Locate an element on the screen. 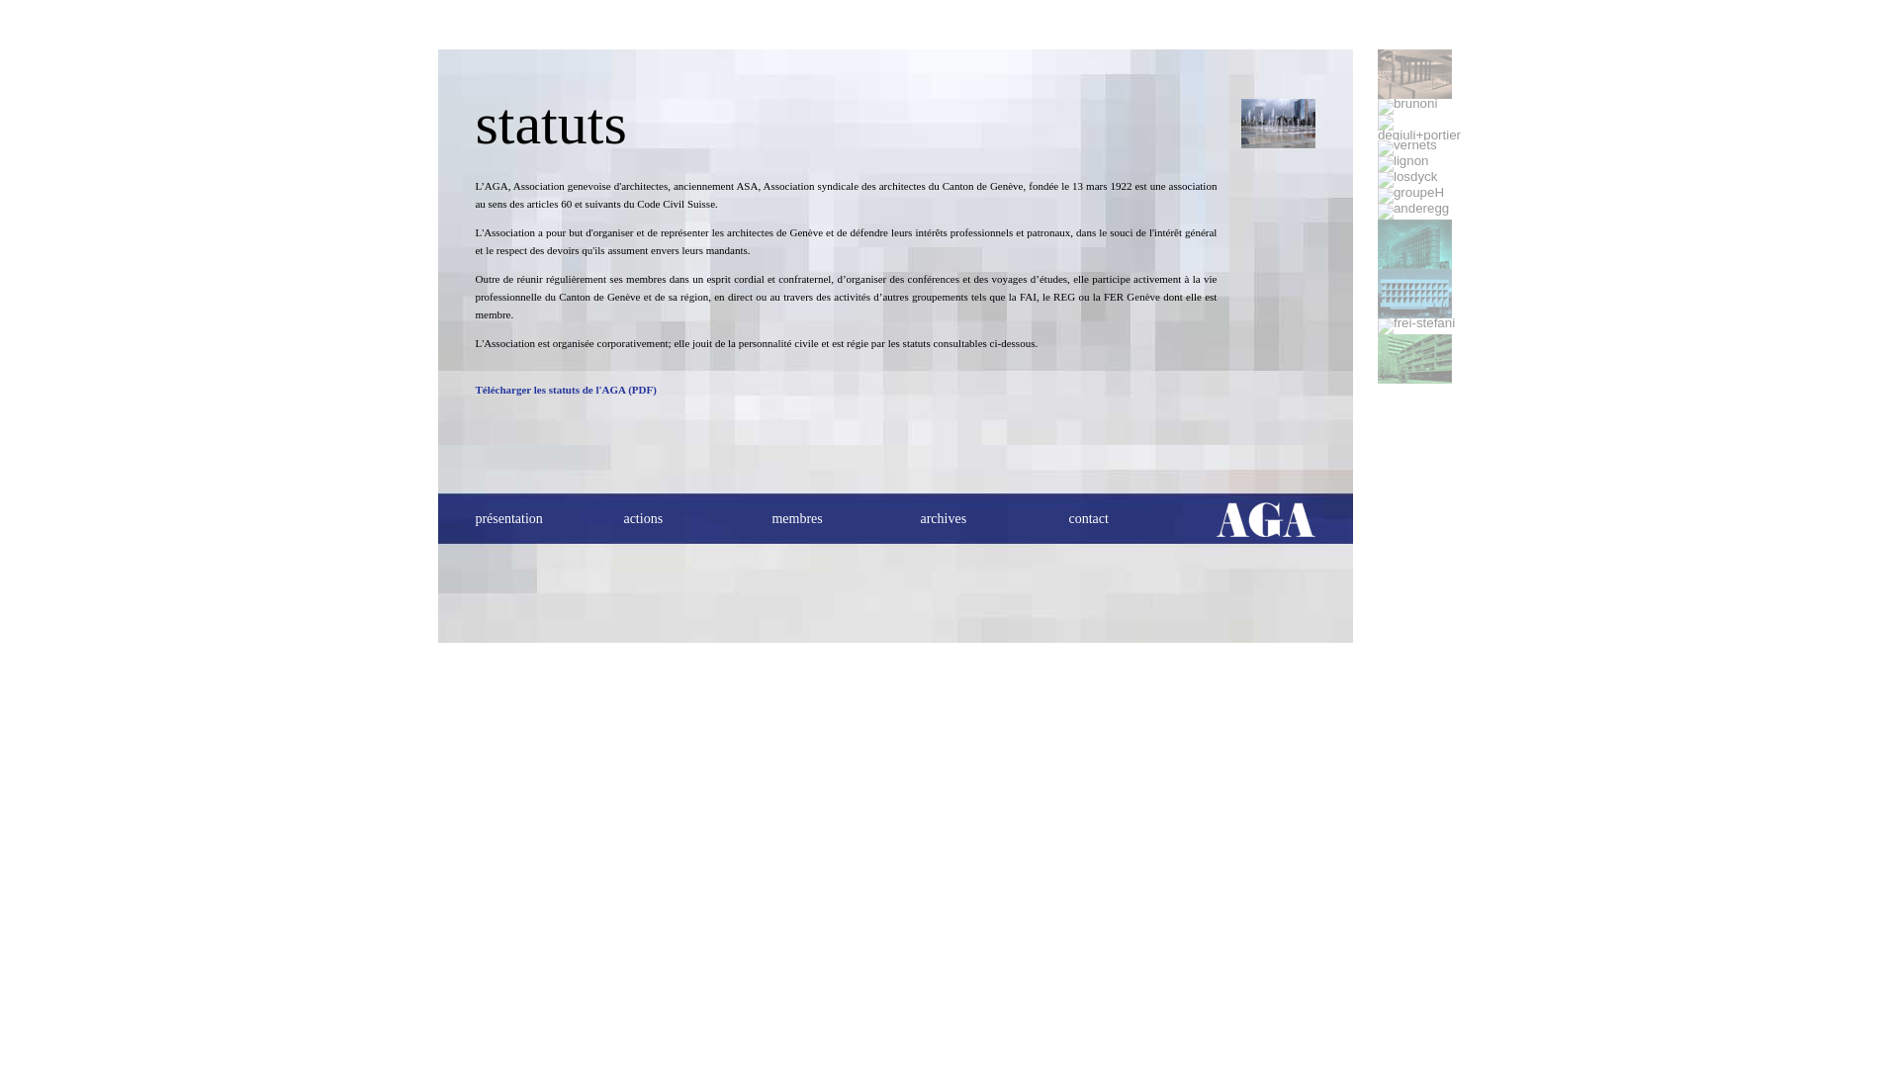  groupeH is located at coordinates (1410, 196).